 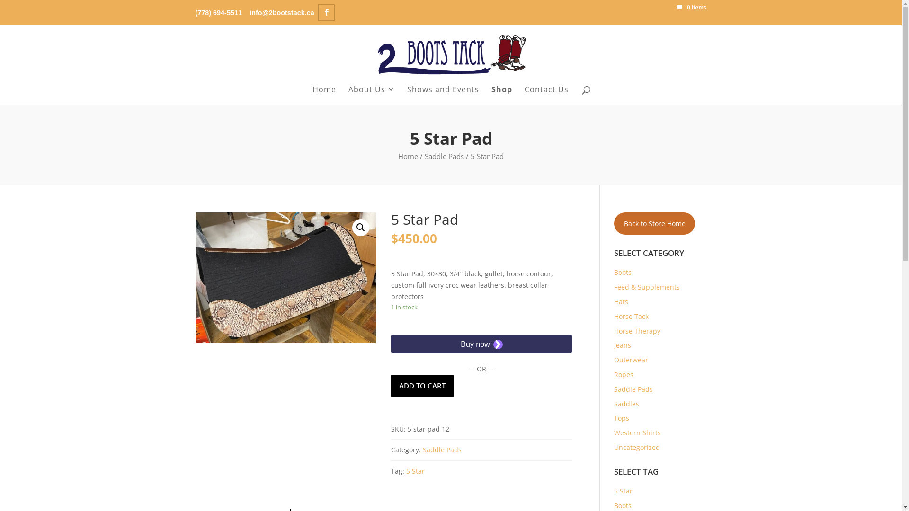 What do you see at coordinates (637, 448) in the screenshot?
I see `Uncategorized` at bounding box center [637, 448].